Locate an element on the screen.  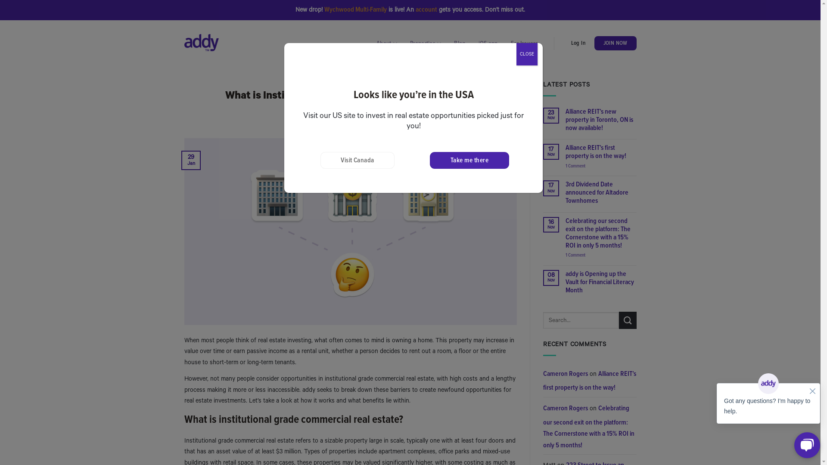
Properties is located at coordinates (426, 43).